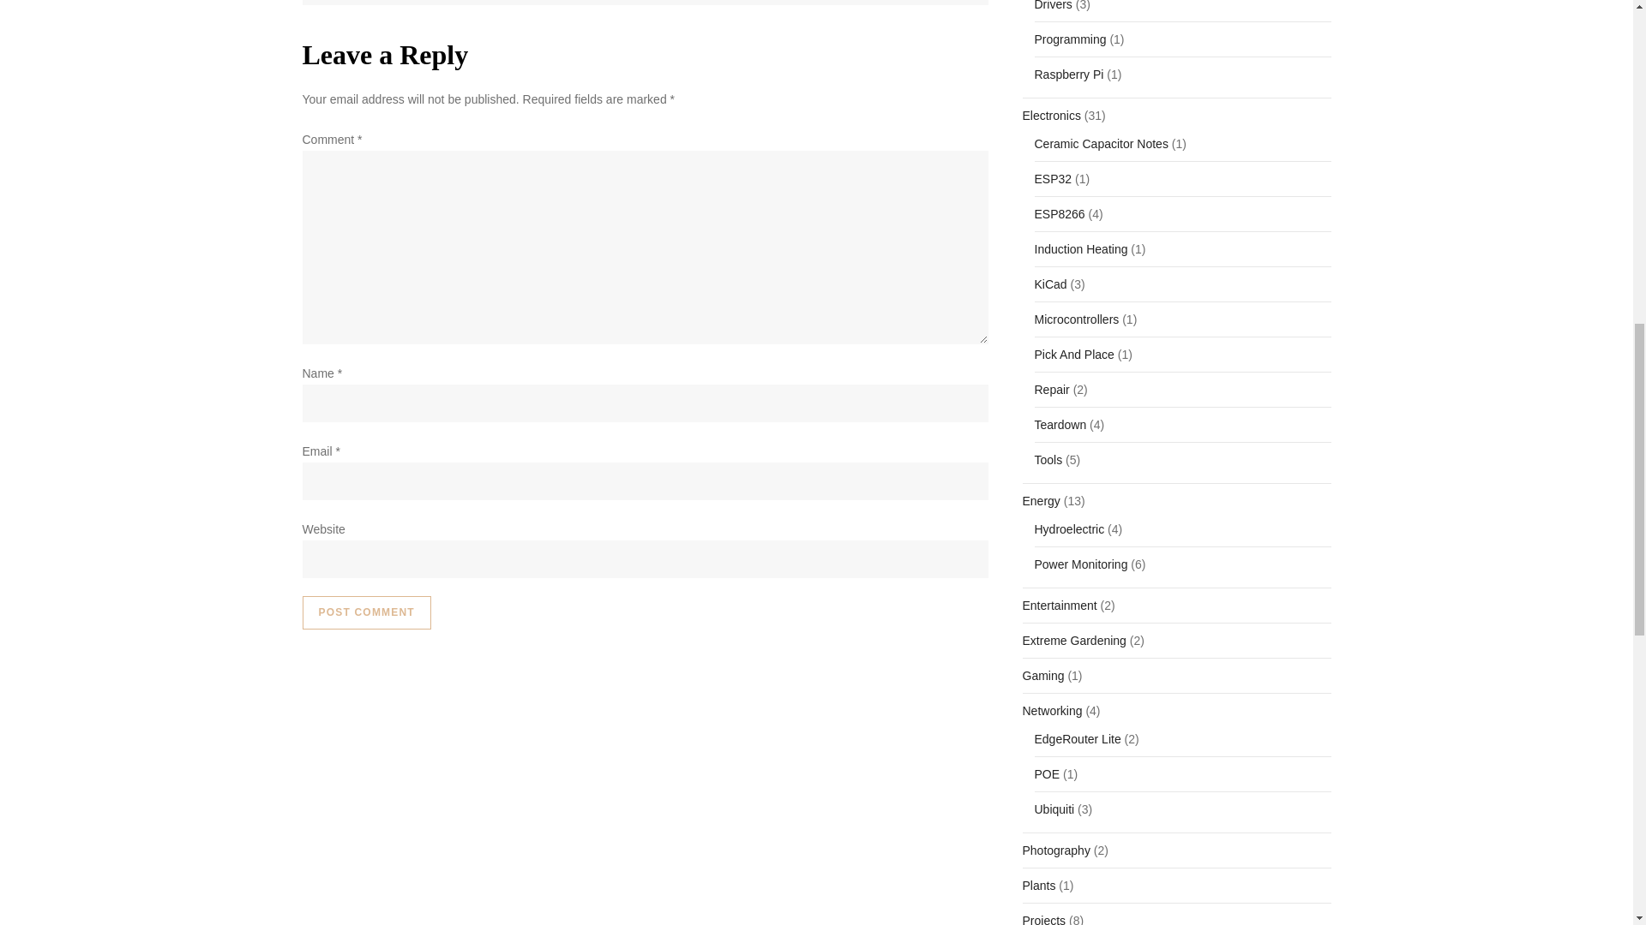 The image size is (1646, 925). Describe the element at coordinates (1076, 319) in the screenshot. I see `Microcontrollers` at that location.